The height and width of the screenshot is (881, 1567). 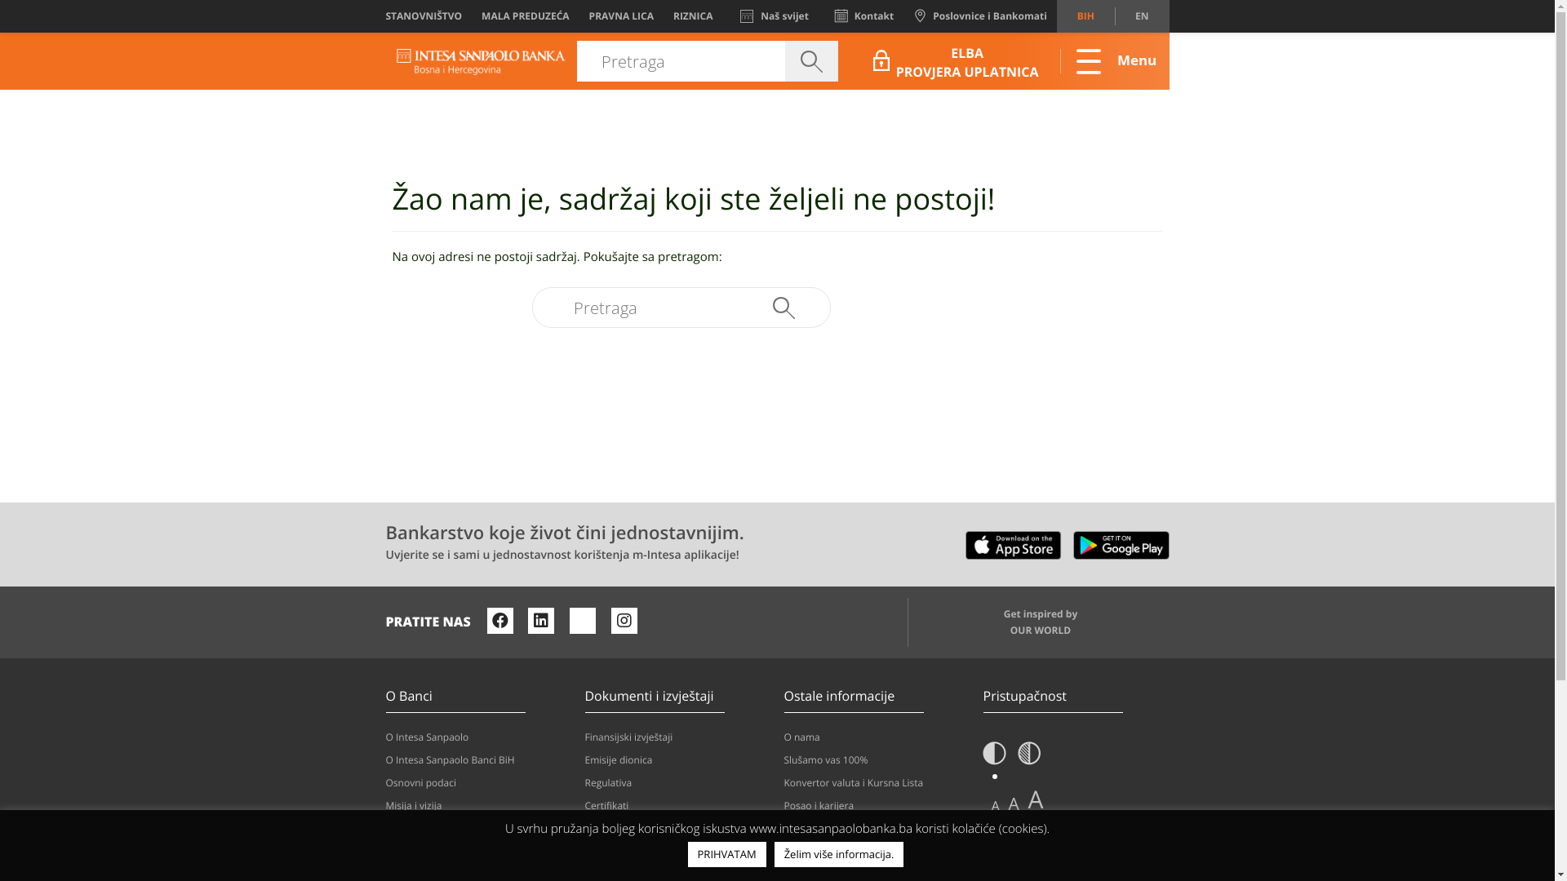 What do you see at coordinates (1142, 16) in the screenshot?
I see `EN` at bounding box center [1142, 16].